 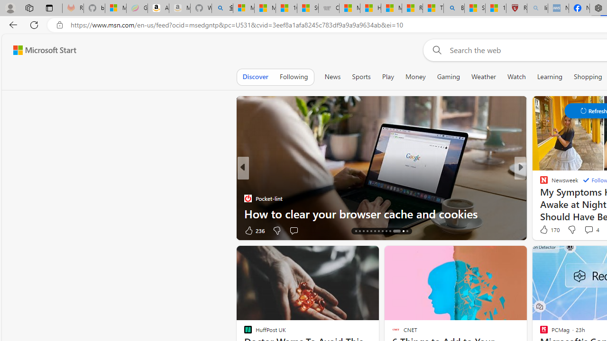 What do you see at coordinates (5, 230) in the screenshot?
I see `View comments 18 Comment` at bounding box center [5, 230].